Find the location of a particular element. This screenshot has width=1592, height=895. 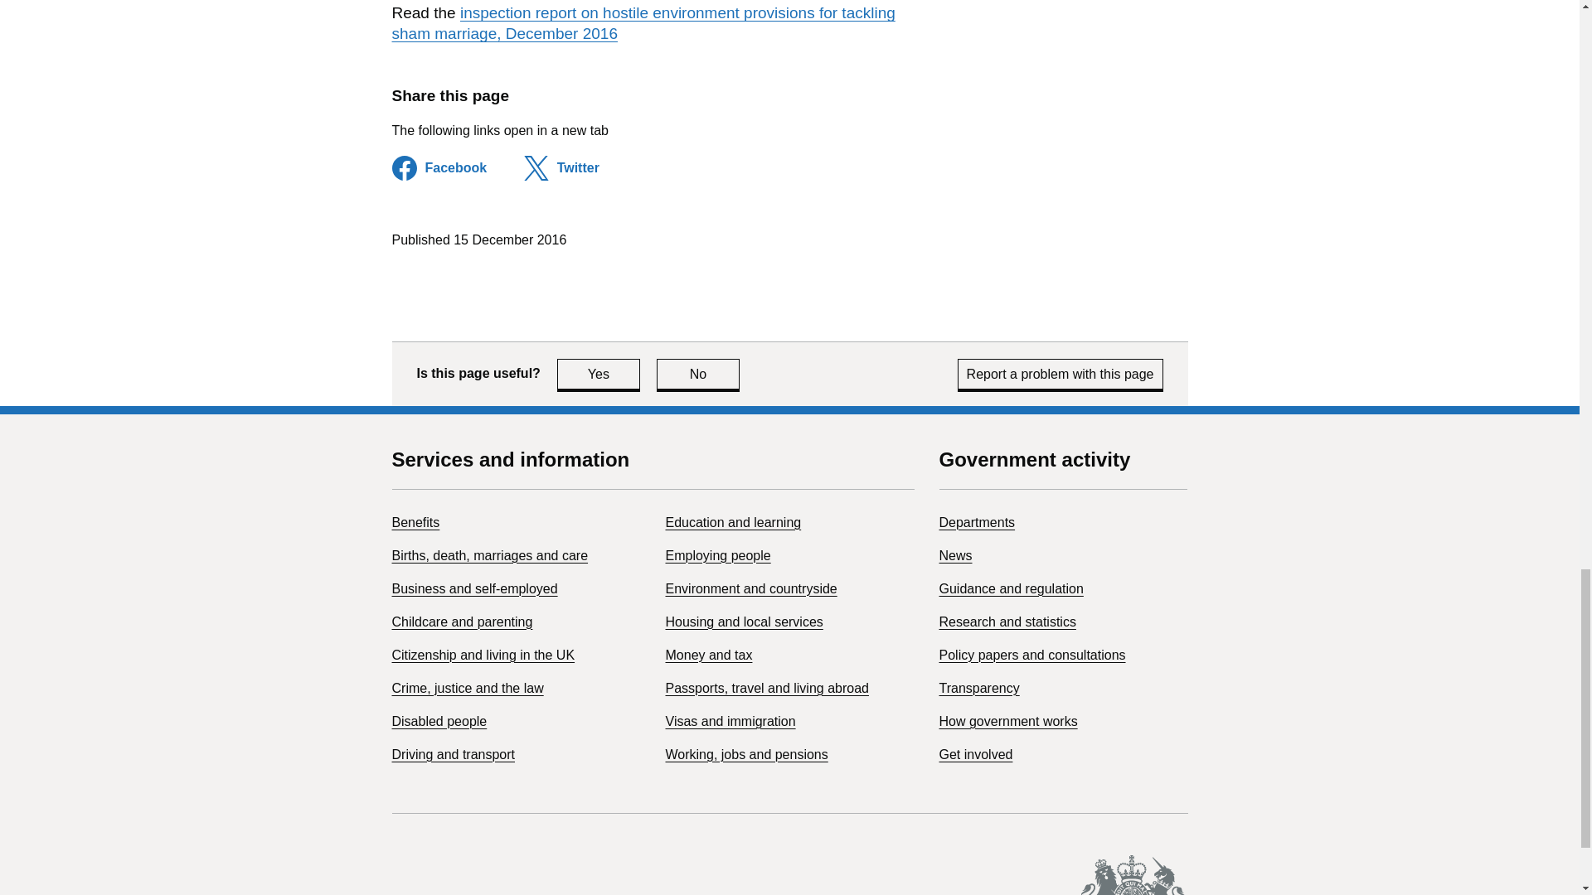

Crime, justice and the law is located at coordinates (461, 622).